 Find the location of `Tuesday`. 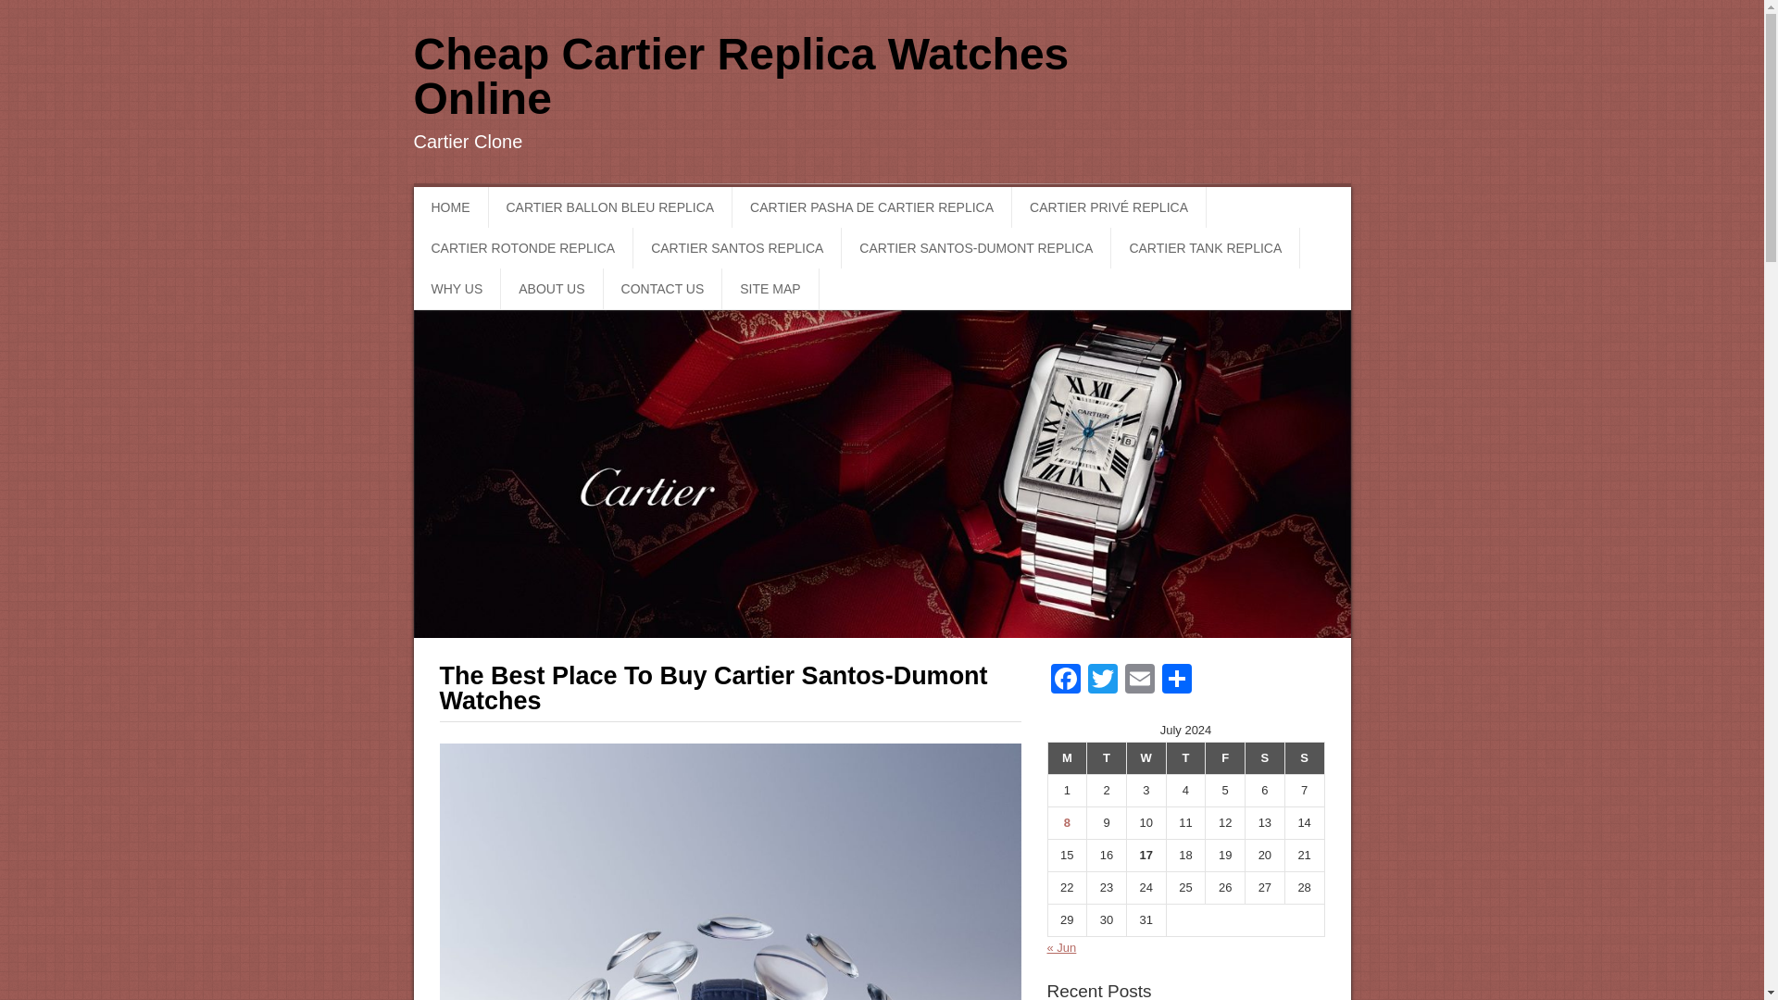

Tuesday is located at coordinates (1107, 759).